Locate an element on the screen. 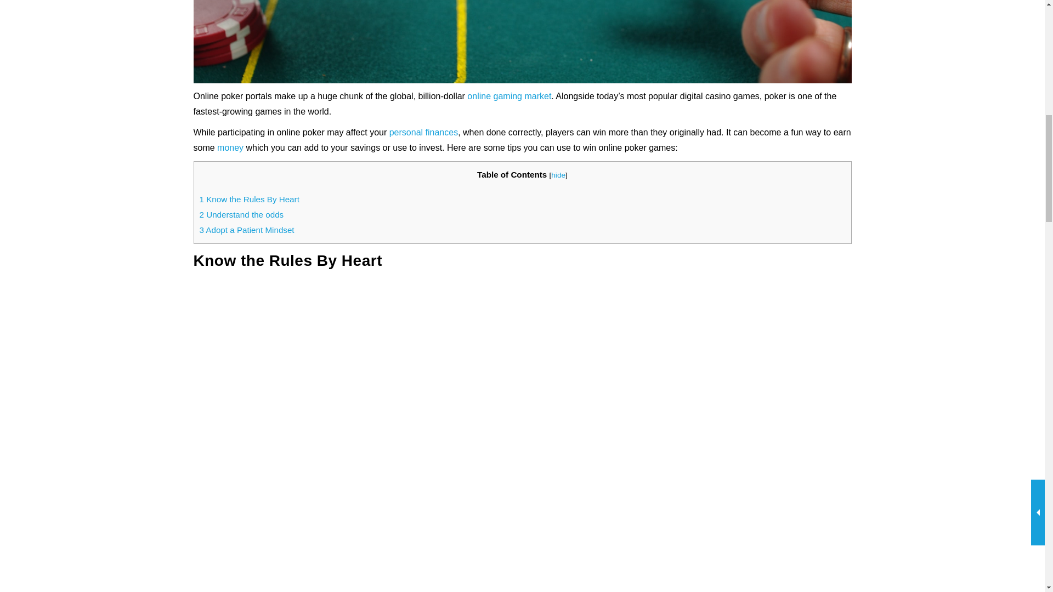  personal finances is located at coordinates (423, 132).